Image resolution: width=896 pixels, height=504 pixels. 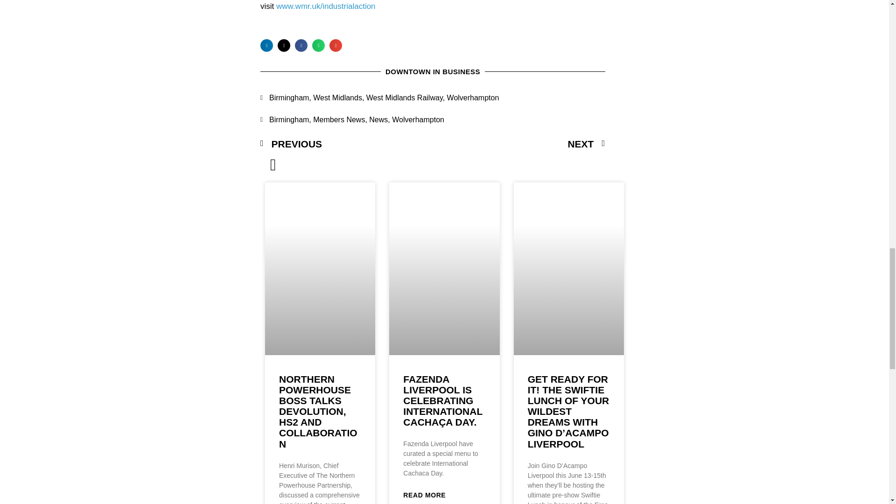 What do you see at coordinates (337, 98) in the screenshot?
I see `West Midlands` at bounding box center [337, 98].